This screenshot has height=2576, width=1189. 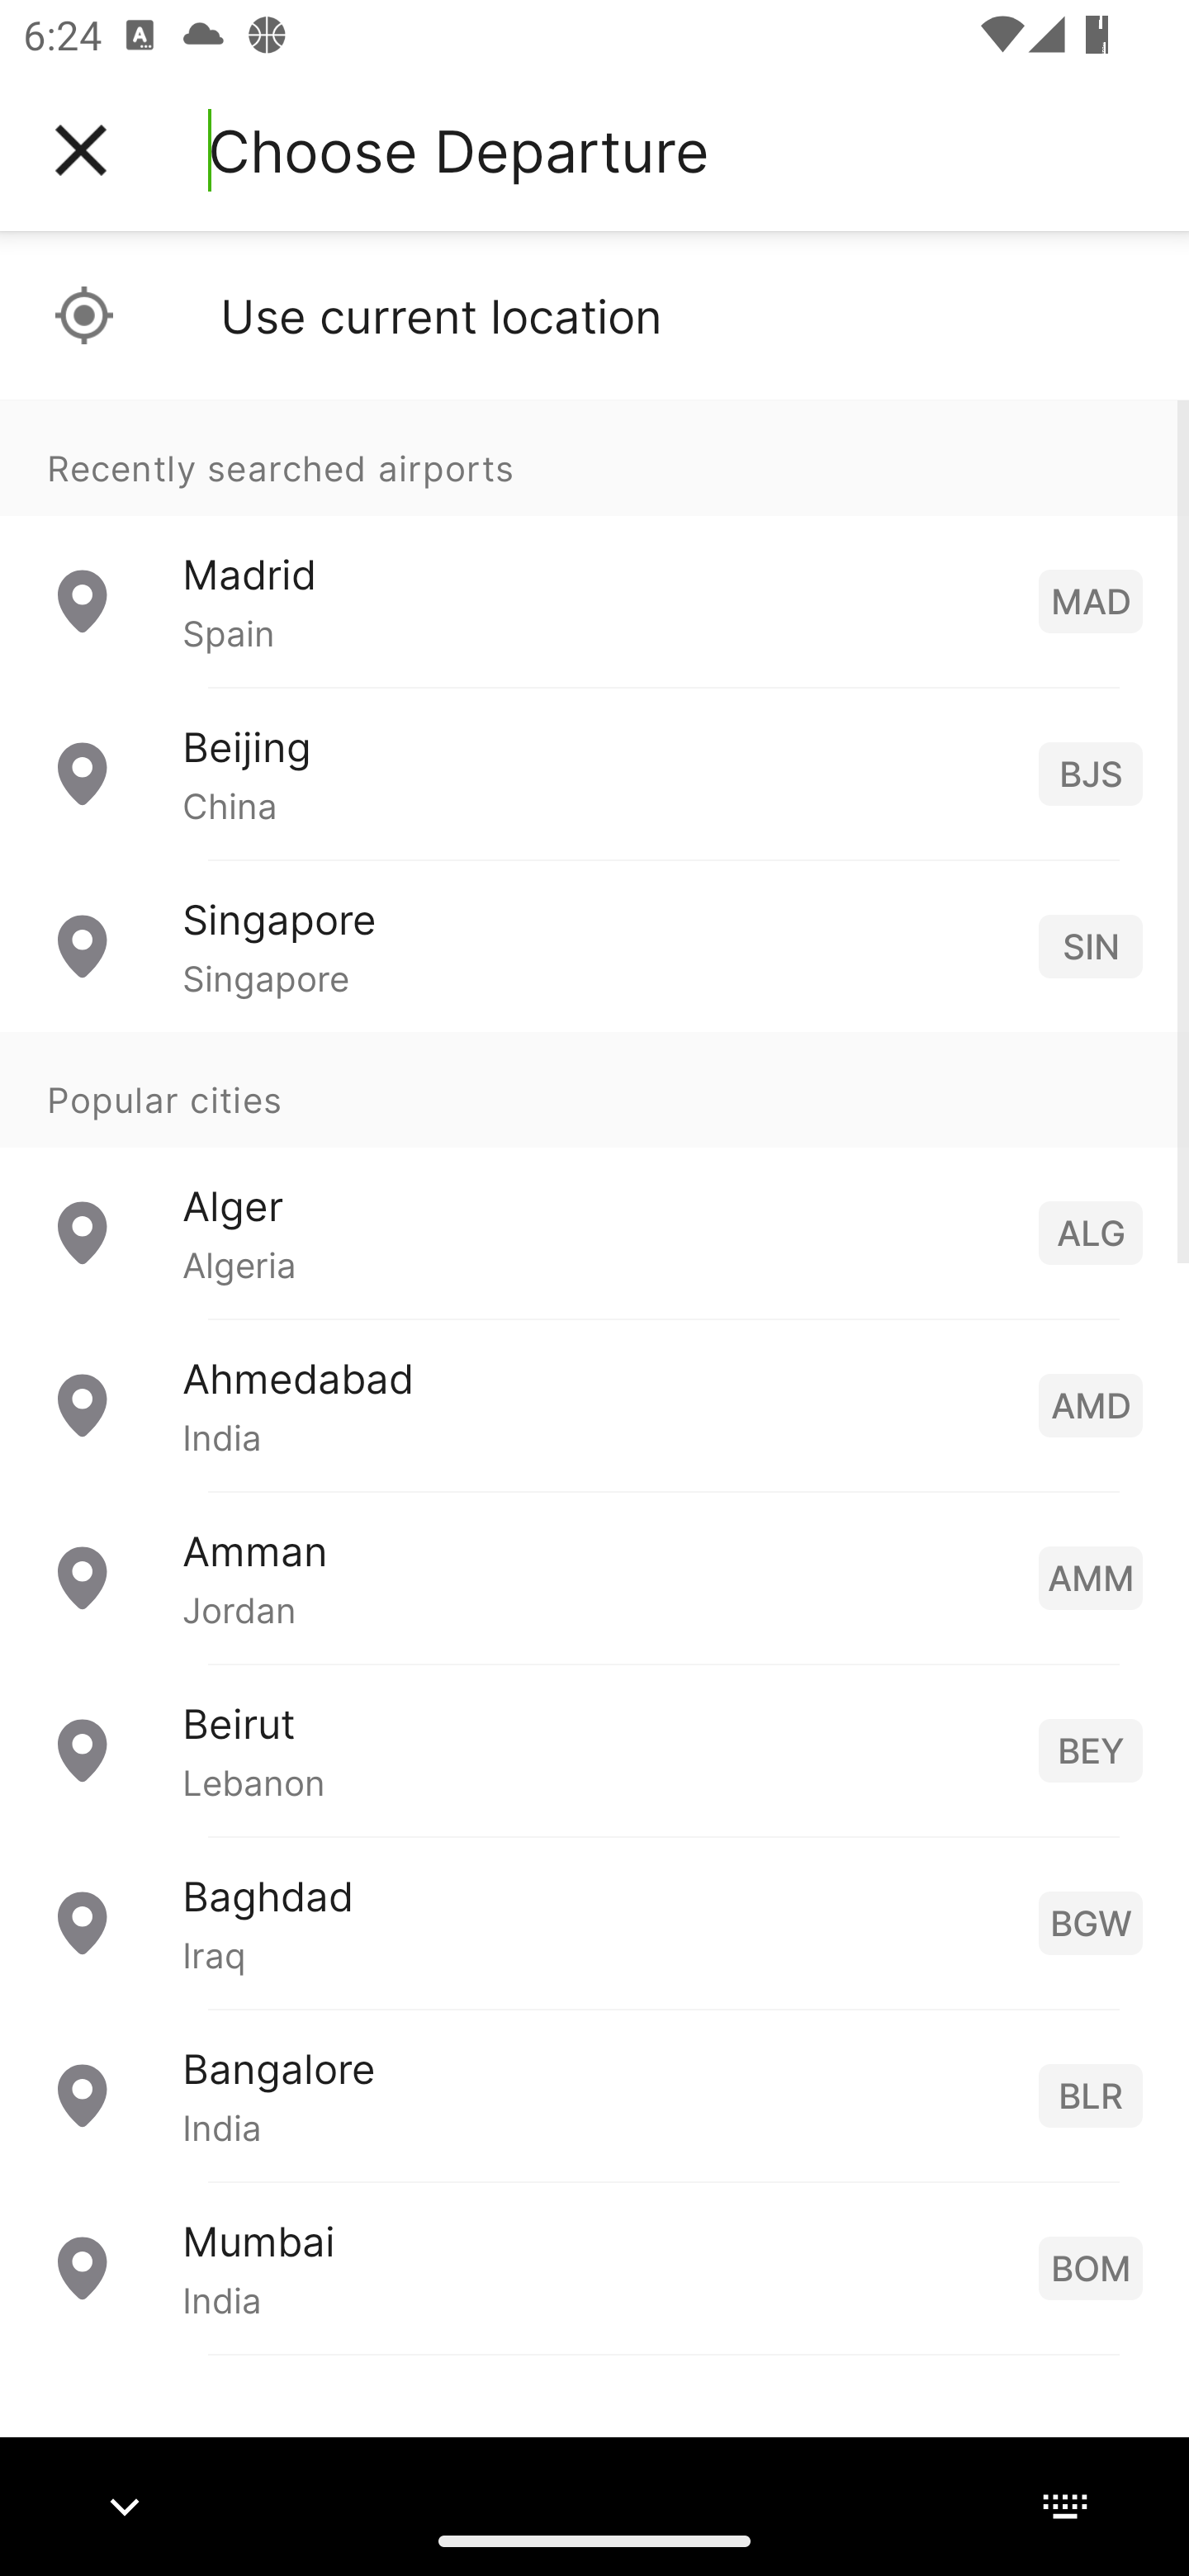 What do you see at coordinates (594, 1577) in the screenshot?
I see `Amman Jordan AMM` at bounding box center [594, 1577].